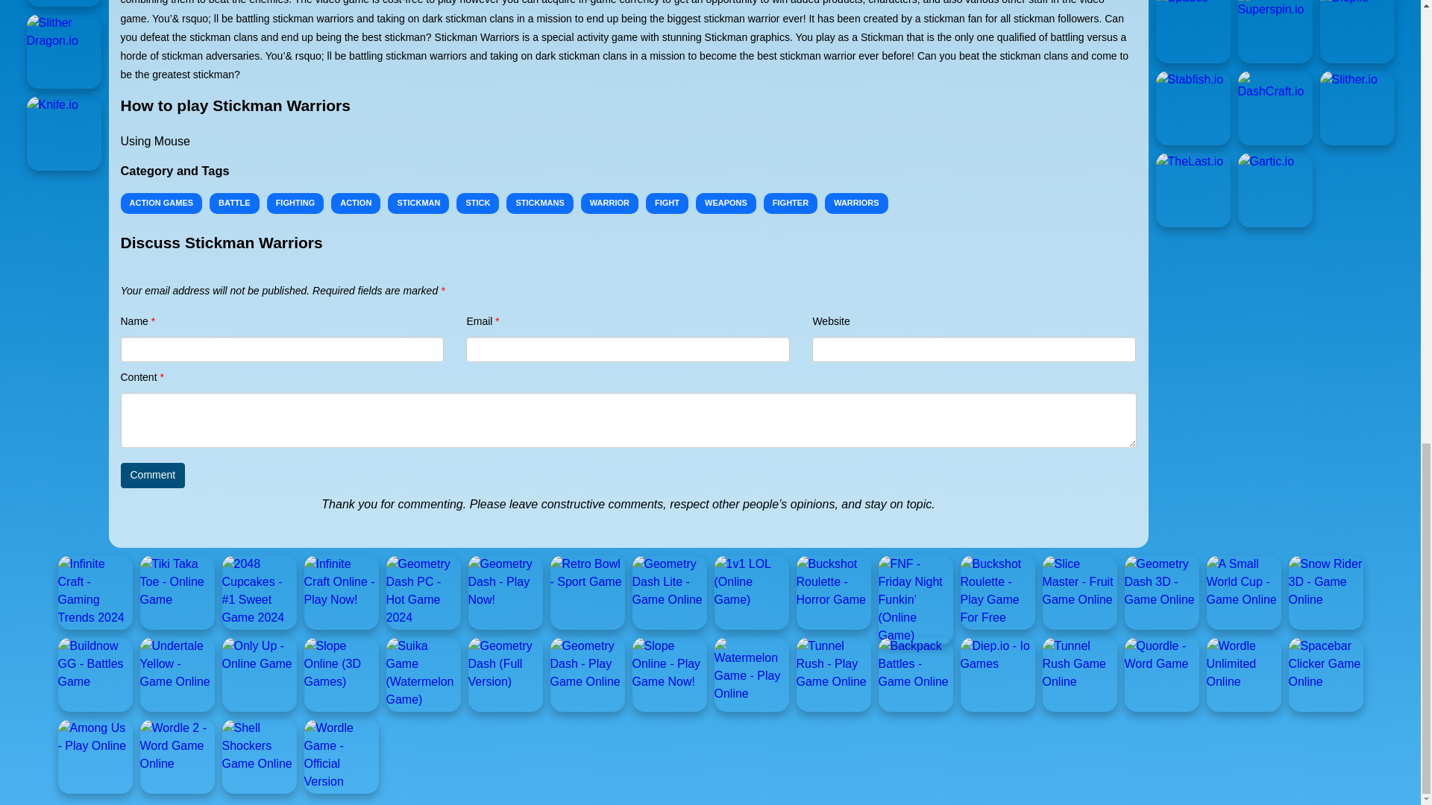  What do you see at coordinates (540, 203) in the screenshot?
I see `STICKMANS` at bounding box center [540, 203].